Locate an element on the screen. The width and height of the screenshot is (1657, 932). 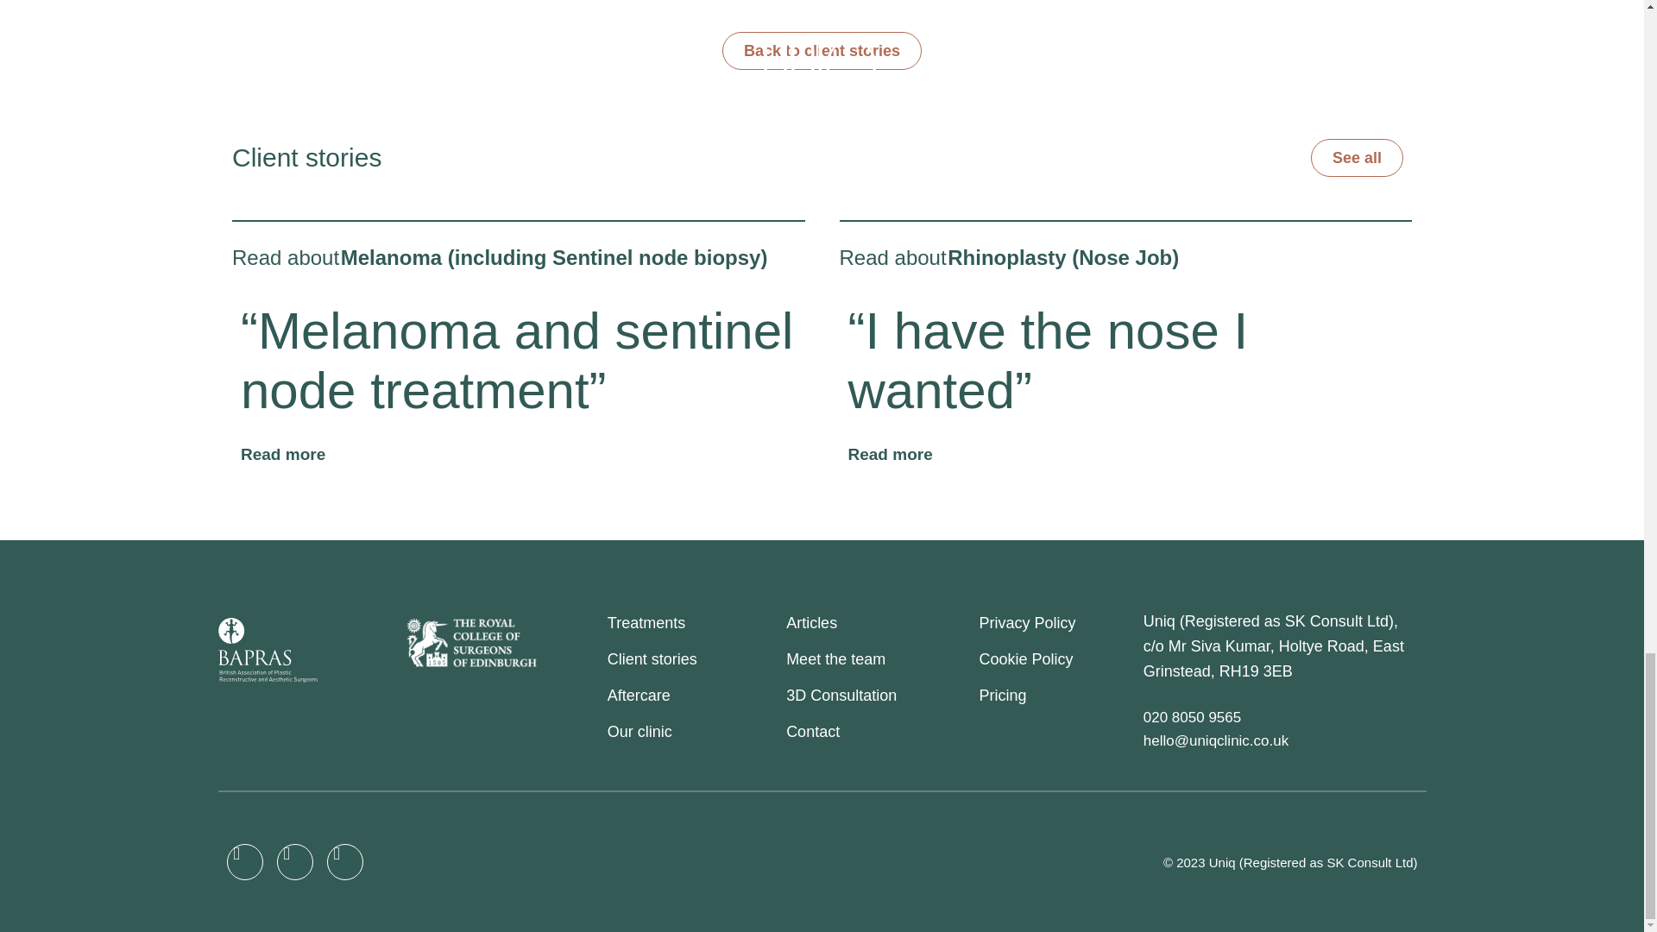
Treatments is located at coordinates (692, 623).